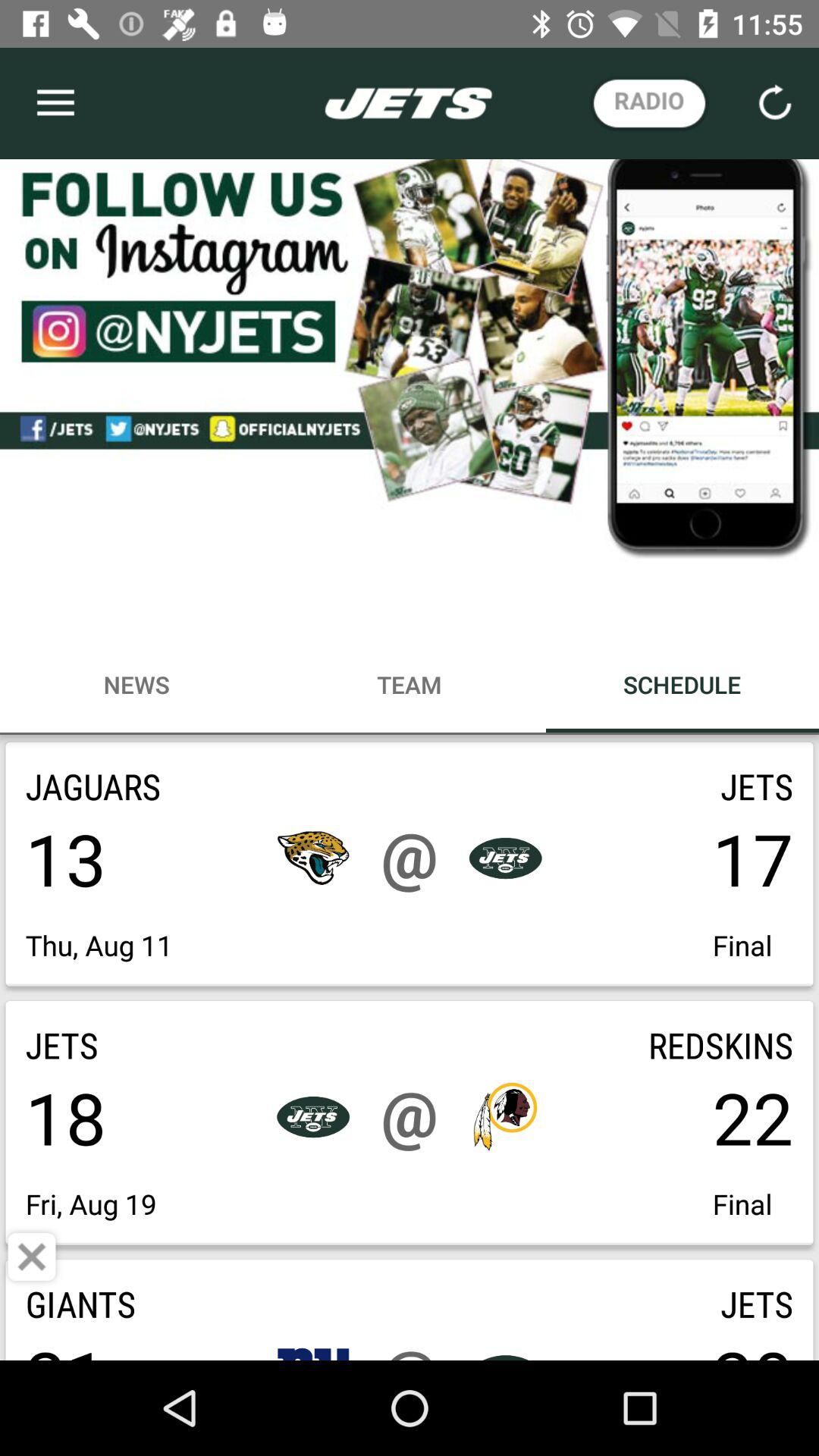 The width and height of the screenshot is (819, 1456). I want to click on choose the icon to the left of jets item, so click(32, 1257).